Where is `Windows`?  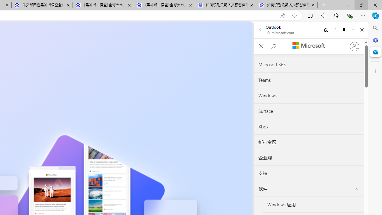
Windows is located at coordinates (309, 96).